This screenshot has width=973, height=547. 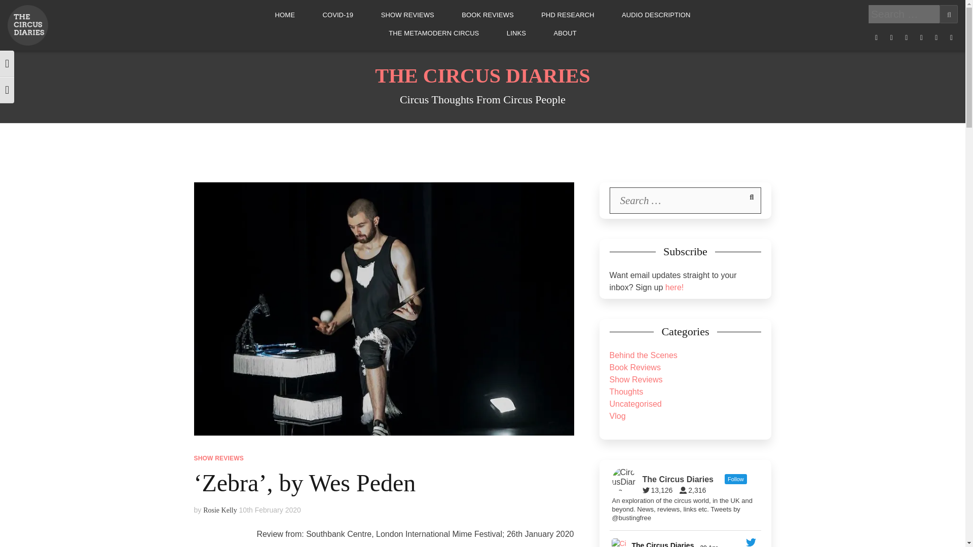 I want to click on AUDIO DESCRIPTION, so click(x=656, y=15).